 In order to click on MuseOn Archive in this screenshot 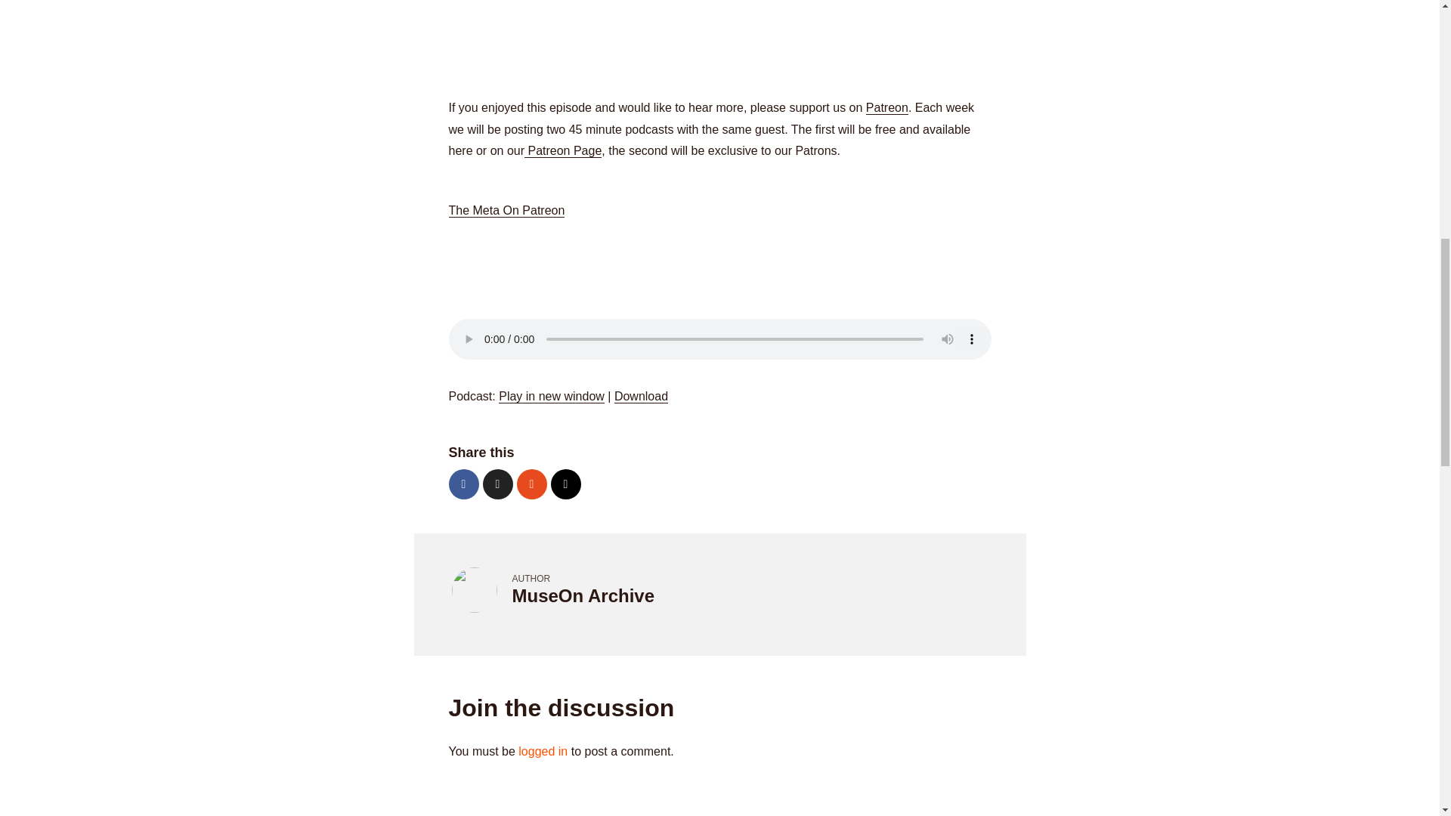, I will do `click(583, 595)`.